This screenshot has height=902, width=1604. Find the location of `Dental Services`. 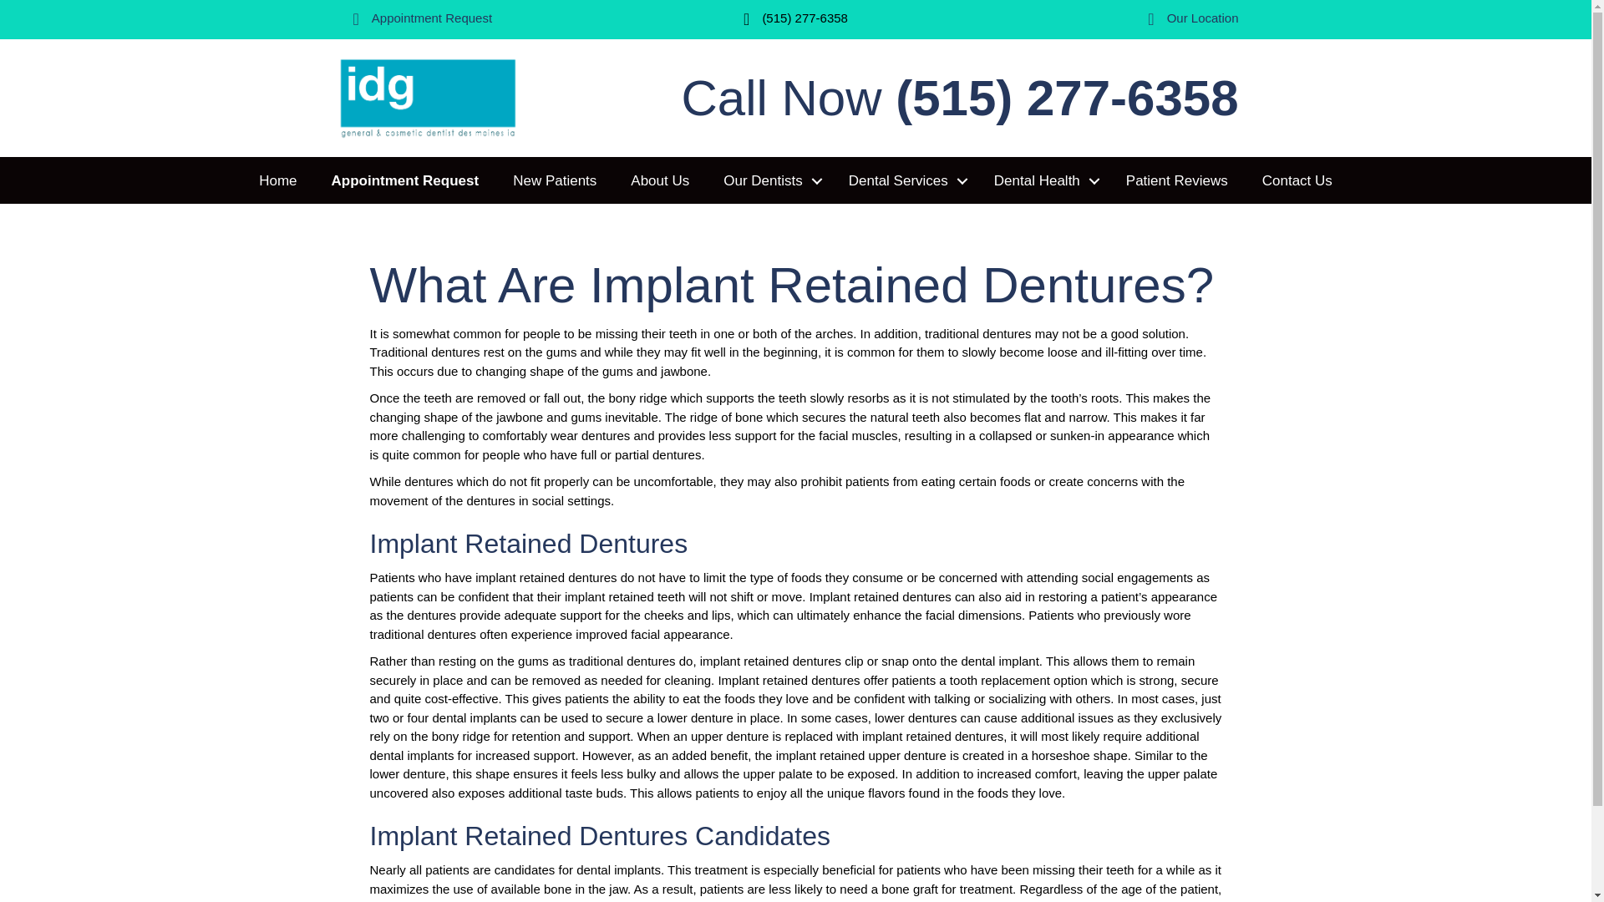

Dental Services is located at coordinates (904, 181).